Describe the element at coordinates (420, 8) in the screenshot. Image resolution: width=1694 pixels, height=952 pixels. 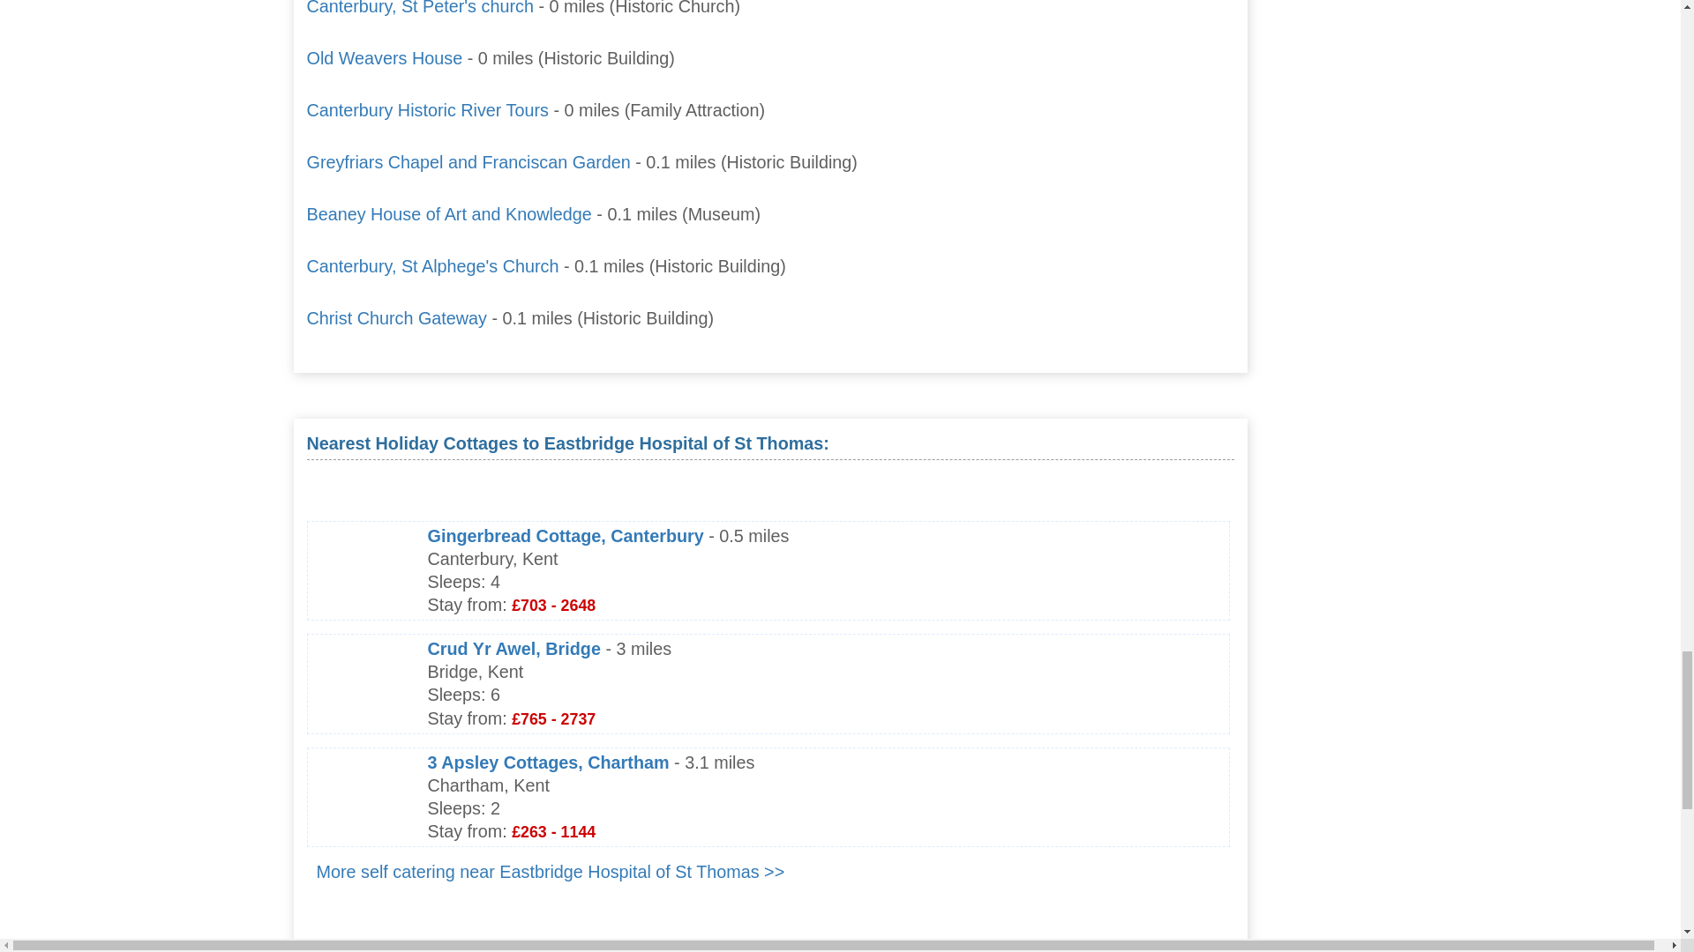
I see `Canterbury, St Peter's church, Historic Church` at that location.